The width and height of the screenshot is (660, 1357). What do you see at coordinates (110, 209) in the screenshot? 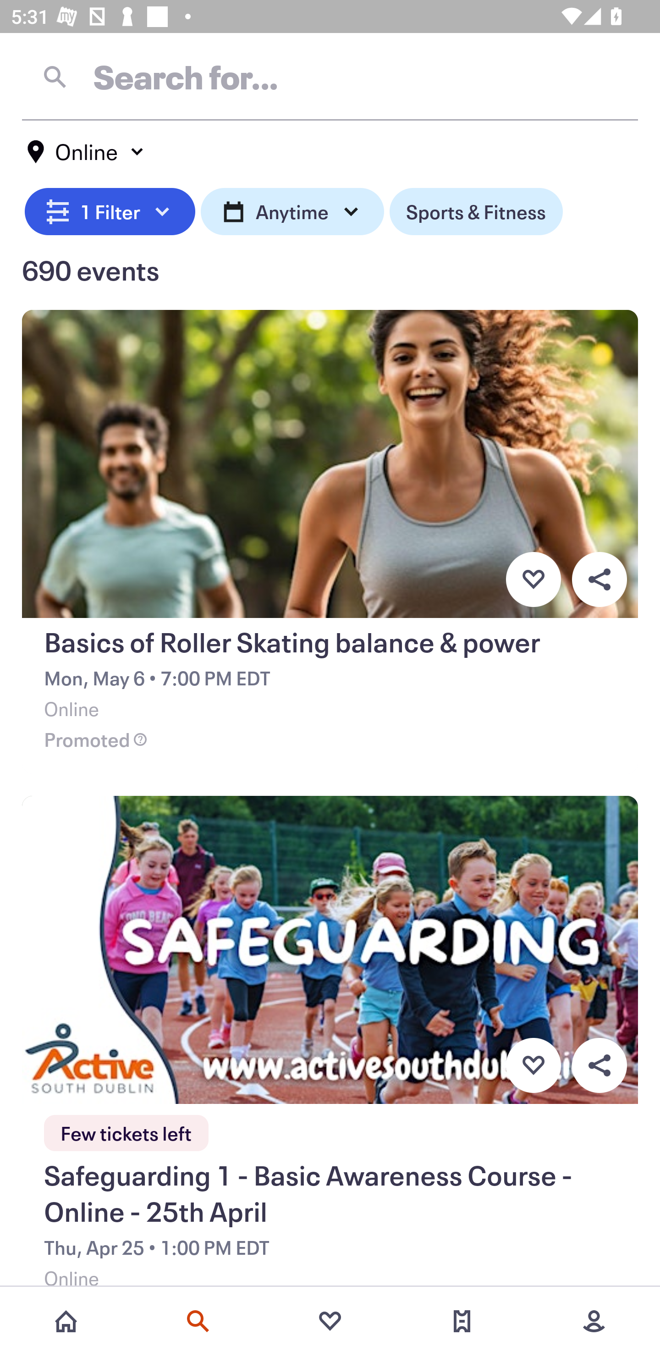
I see `1 Filter` at bounding box center [110, 209].